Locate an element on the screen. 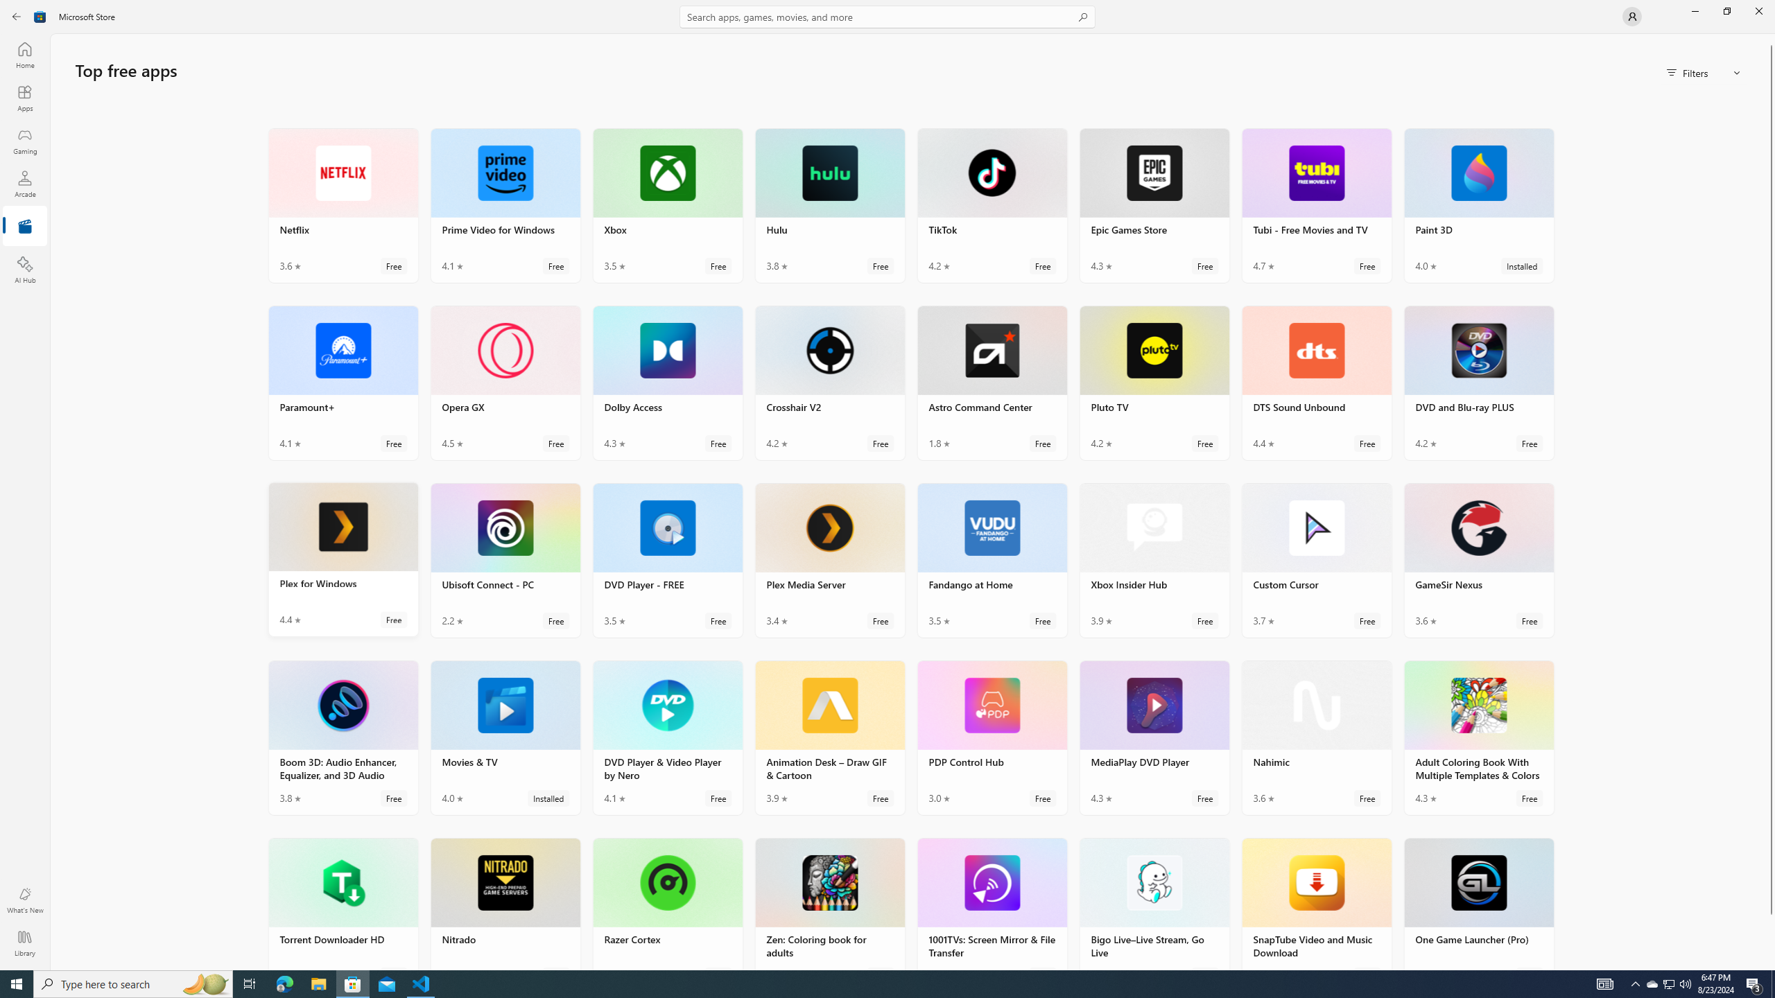 Image resolution: width=1775 pixels, height=998 pixels. Nahimic. Average rating of 3.6 out of five stars. Free   is located at coordinates (1316, 737).